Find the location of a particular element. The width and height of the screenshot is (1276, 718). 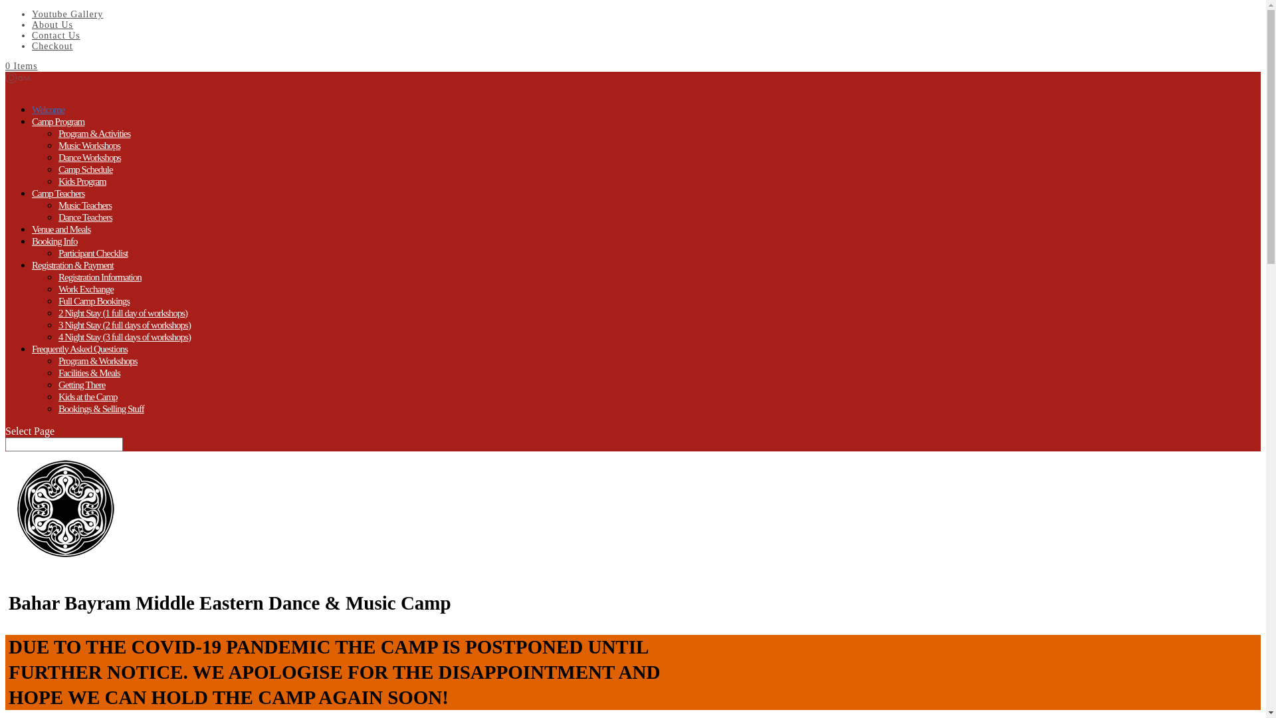

Music Workshops is located at coordinates (89, 145).